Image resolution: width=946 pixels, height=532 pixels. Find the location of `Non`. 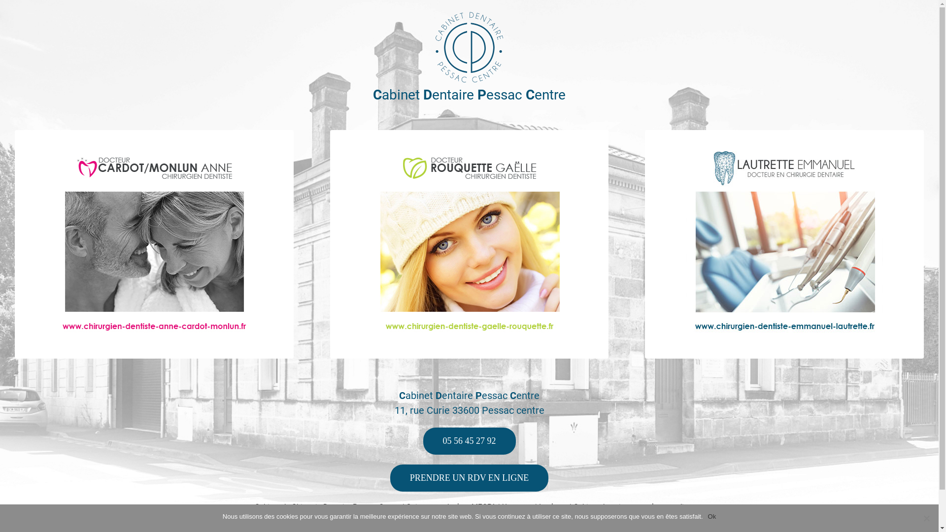

Non is located at coordinates (926, 518).